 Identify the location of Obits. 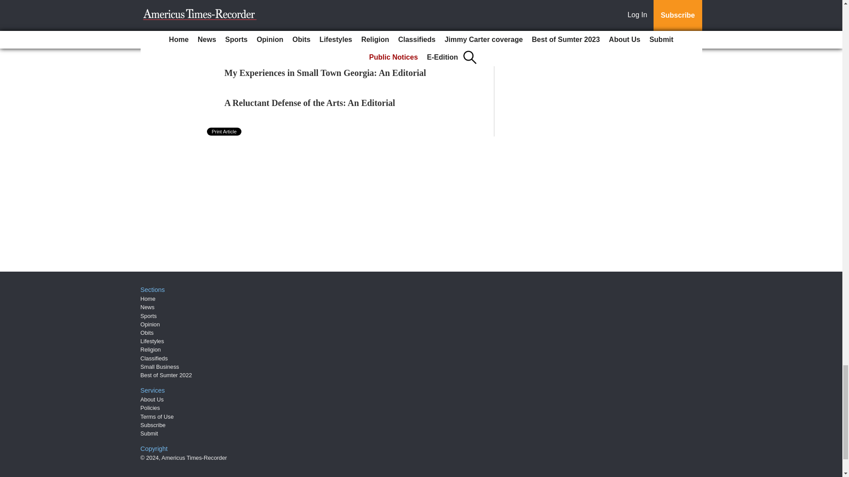
(147, 333).